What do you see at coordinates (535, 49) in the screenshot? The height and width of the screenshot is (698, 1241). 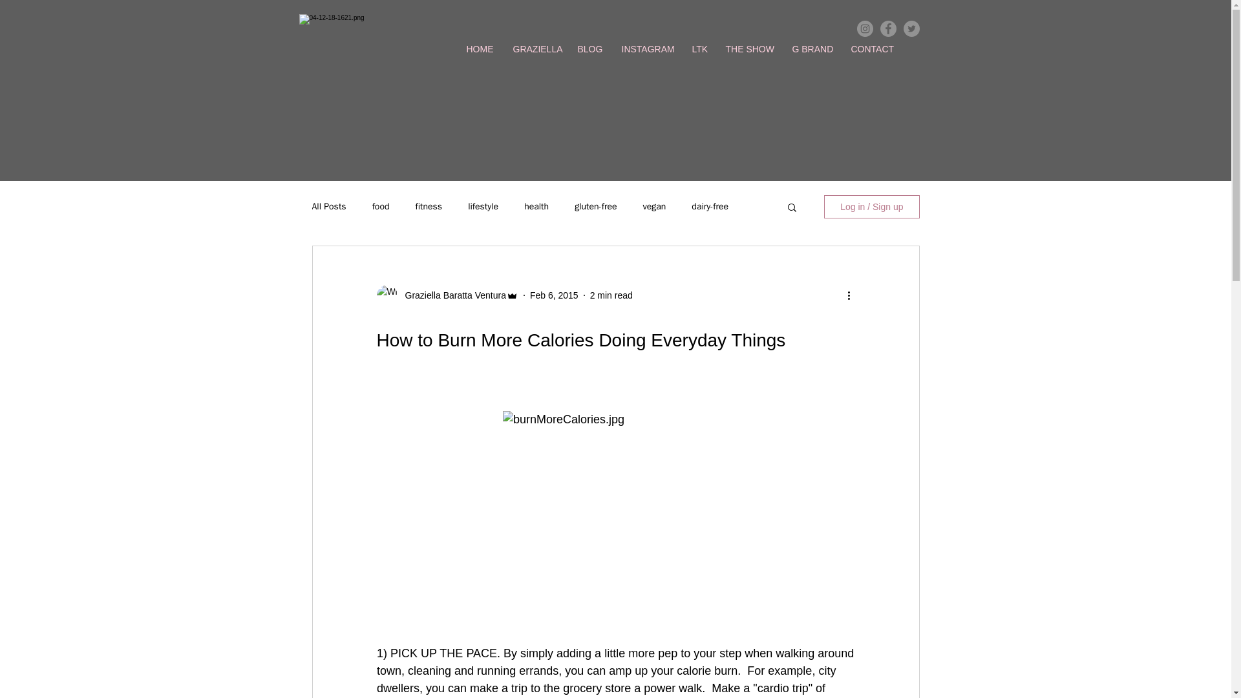 I see `GRAZIELLA` at bounding box center [535, 49].